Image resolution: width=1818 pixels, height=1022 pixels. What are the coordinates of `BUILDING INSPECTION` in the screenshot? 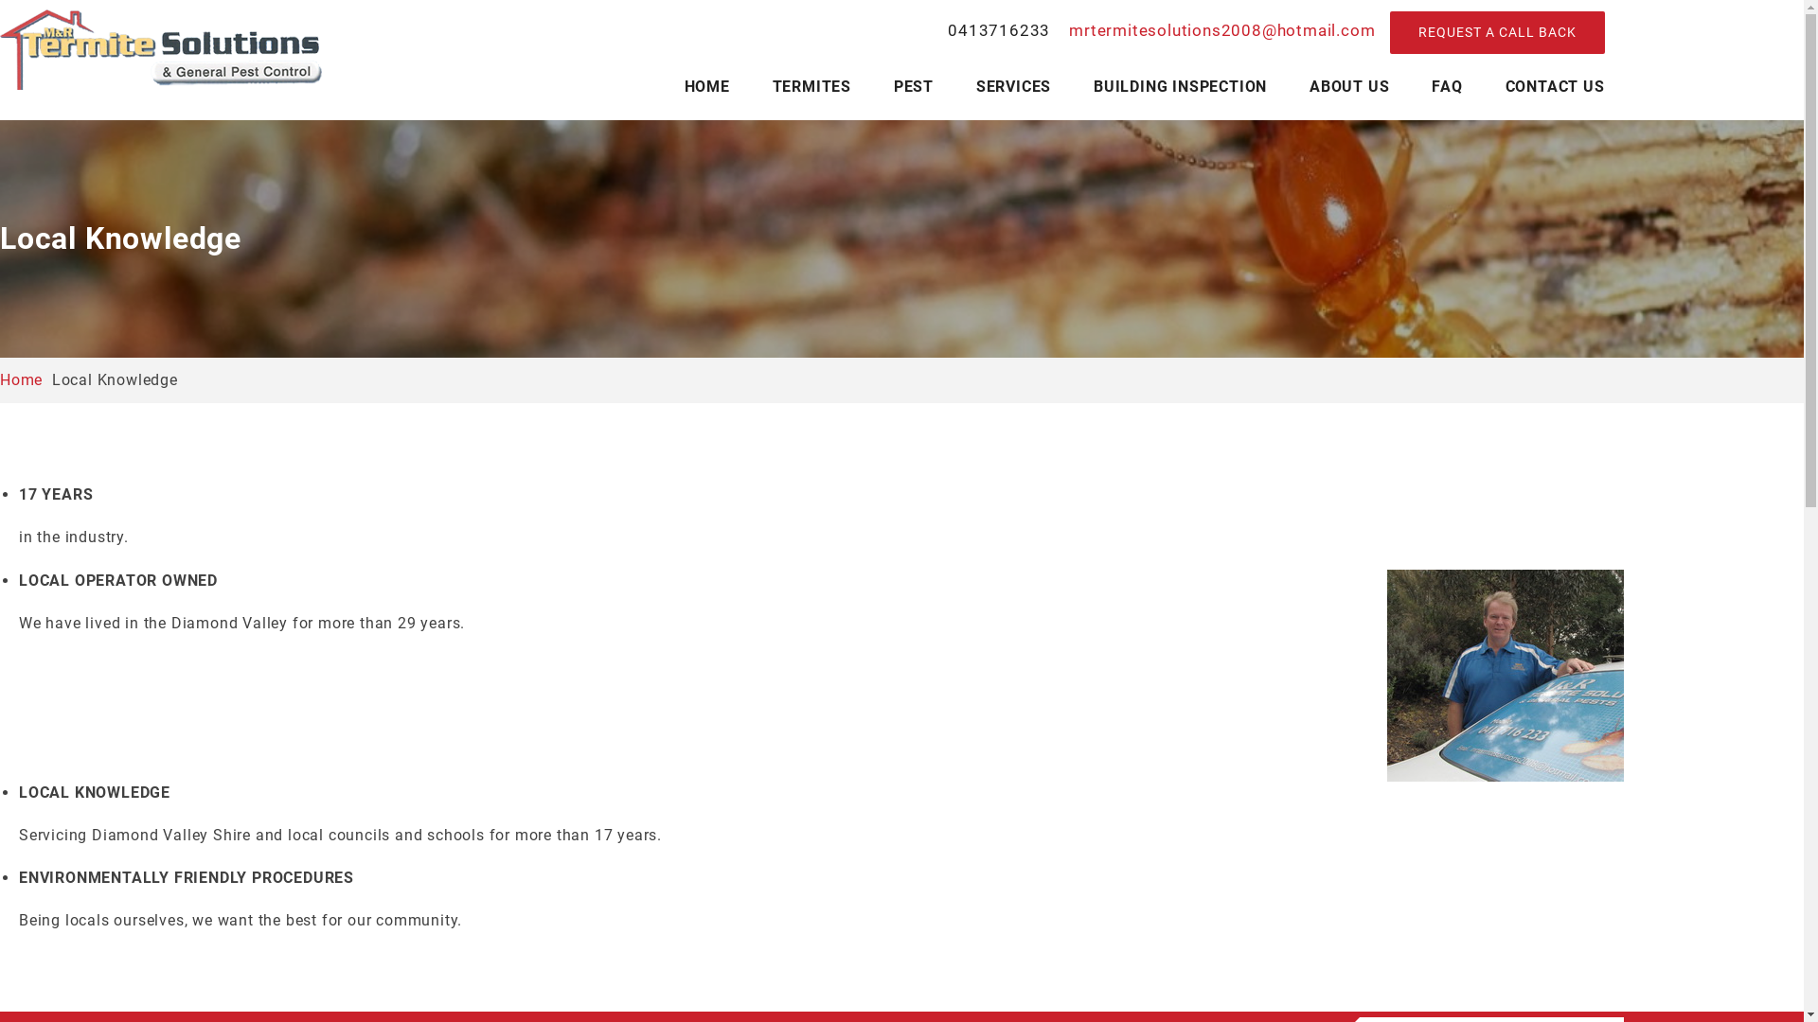 It's located at (1180, 87).